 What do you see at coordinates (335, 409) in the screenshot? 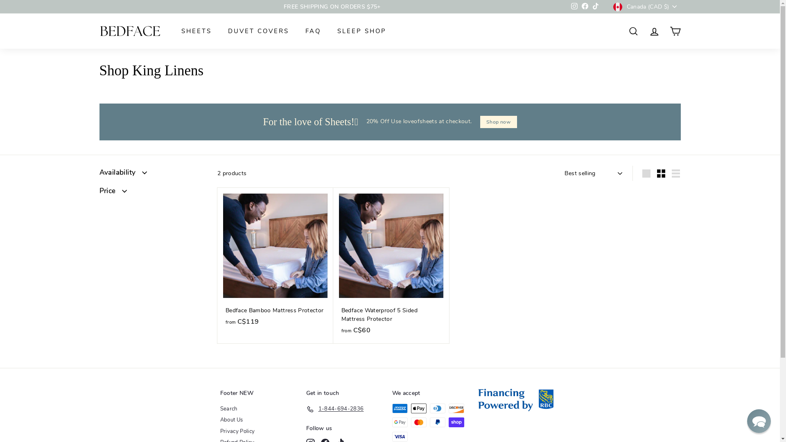
I see `1-844-694-2836` at bounding box center [335, 409].